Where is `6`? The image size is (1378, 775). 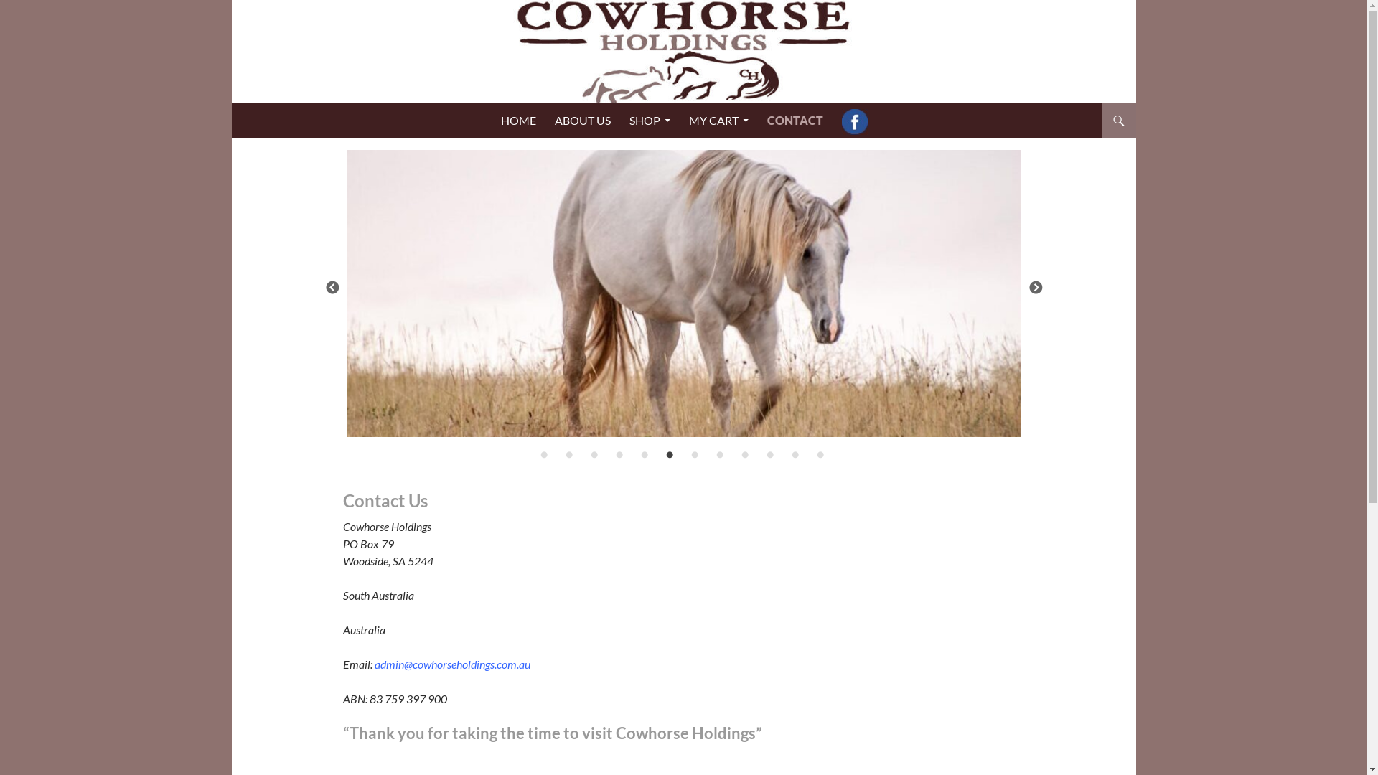
6 is located at coordinates (669, 456).